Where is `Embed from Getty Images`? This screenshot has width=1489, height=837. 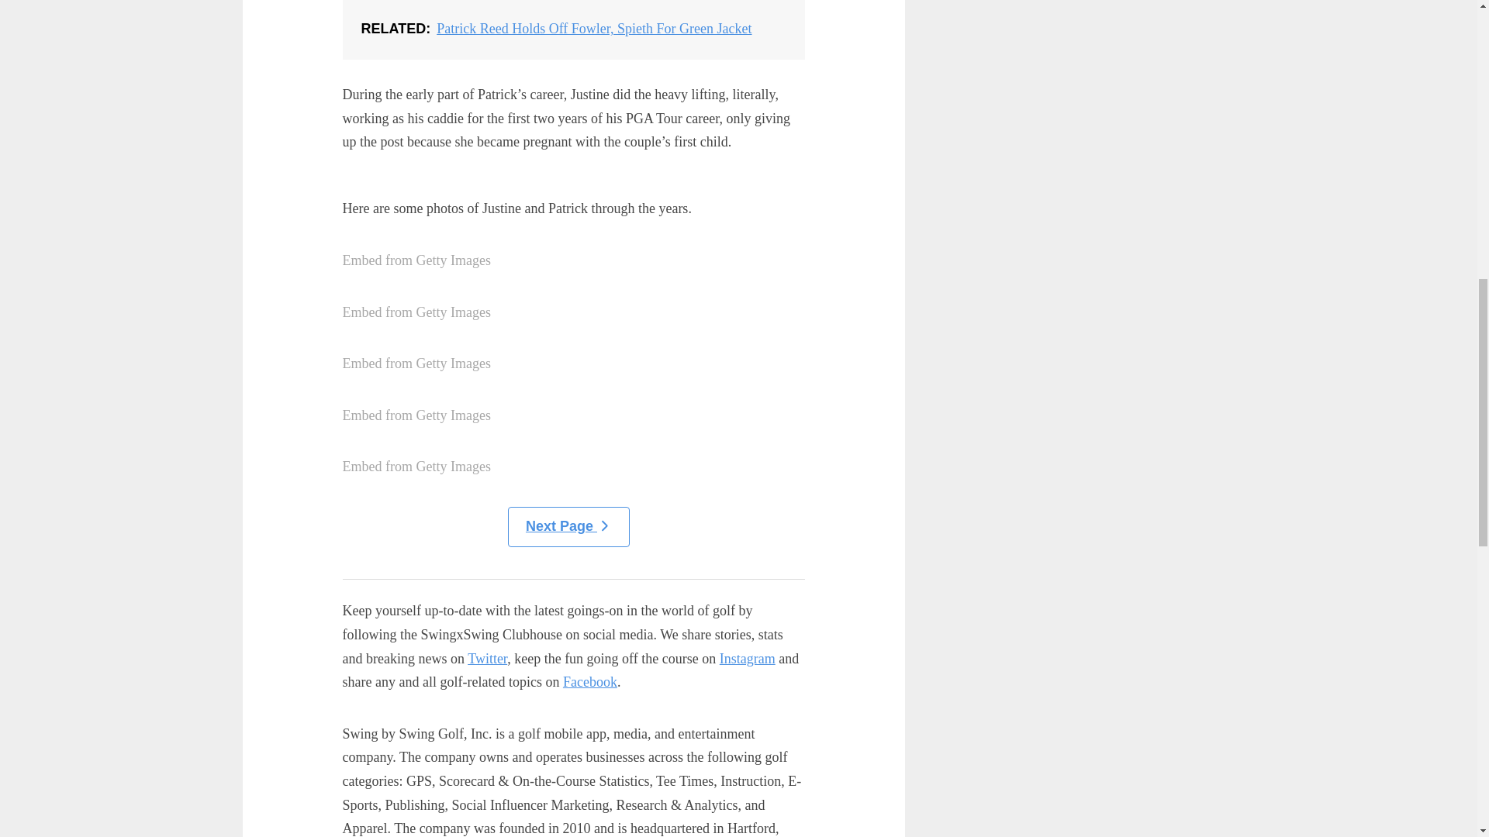 Embed from Getty Images is located at coordinates (416, 363).